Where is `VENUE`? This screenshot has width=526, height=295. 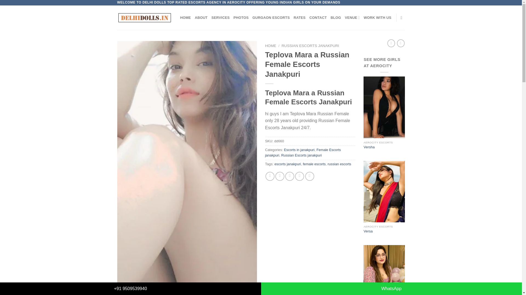
VENUE is located at coordinates (352, 18).